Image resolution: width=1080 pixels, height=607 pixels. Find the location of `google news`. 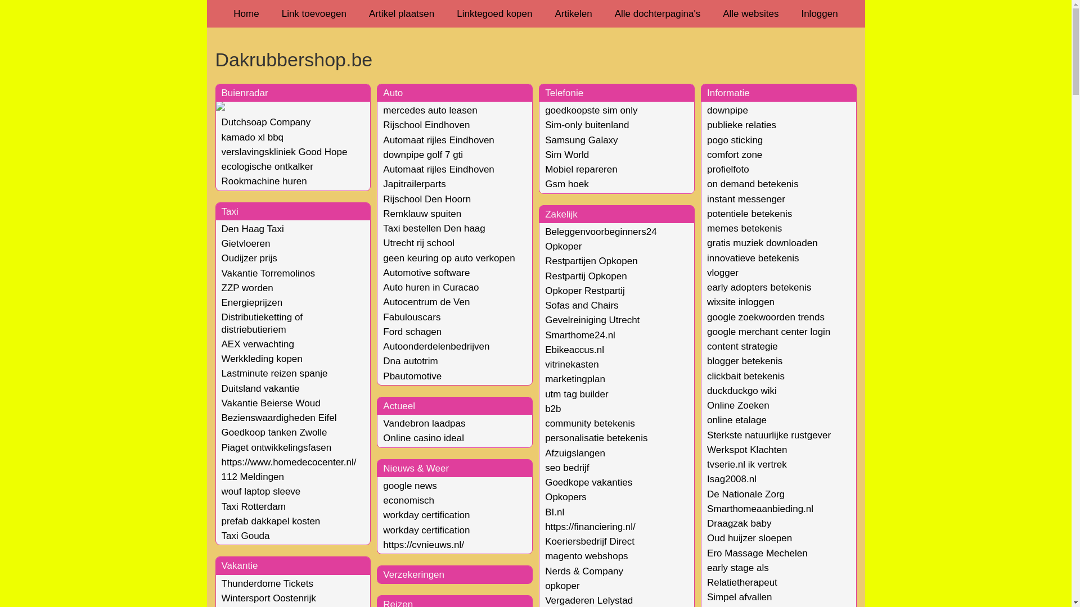

google news is located at coordinates (409, 486).